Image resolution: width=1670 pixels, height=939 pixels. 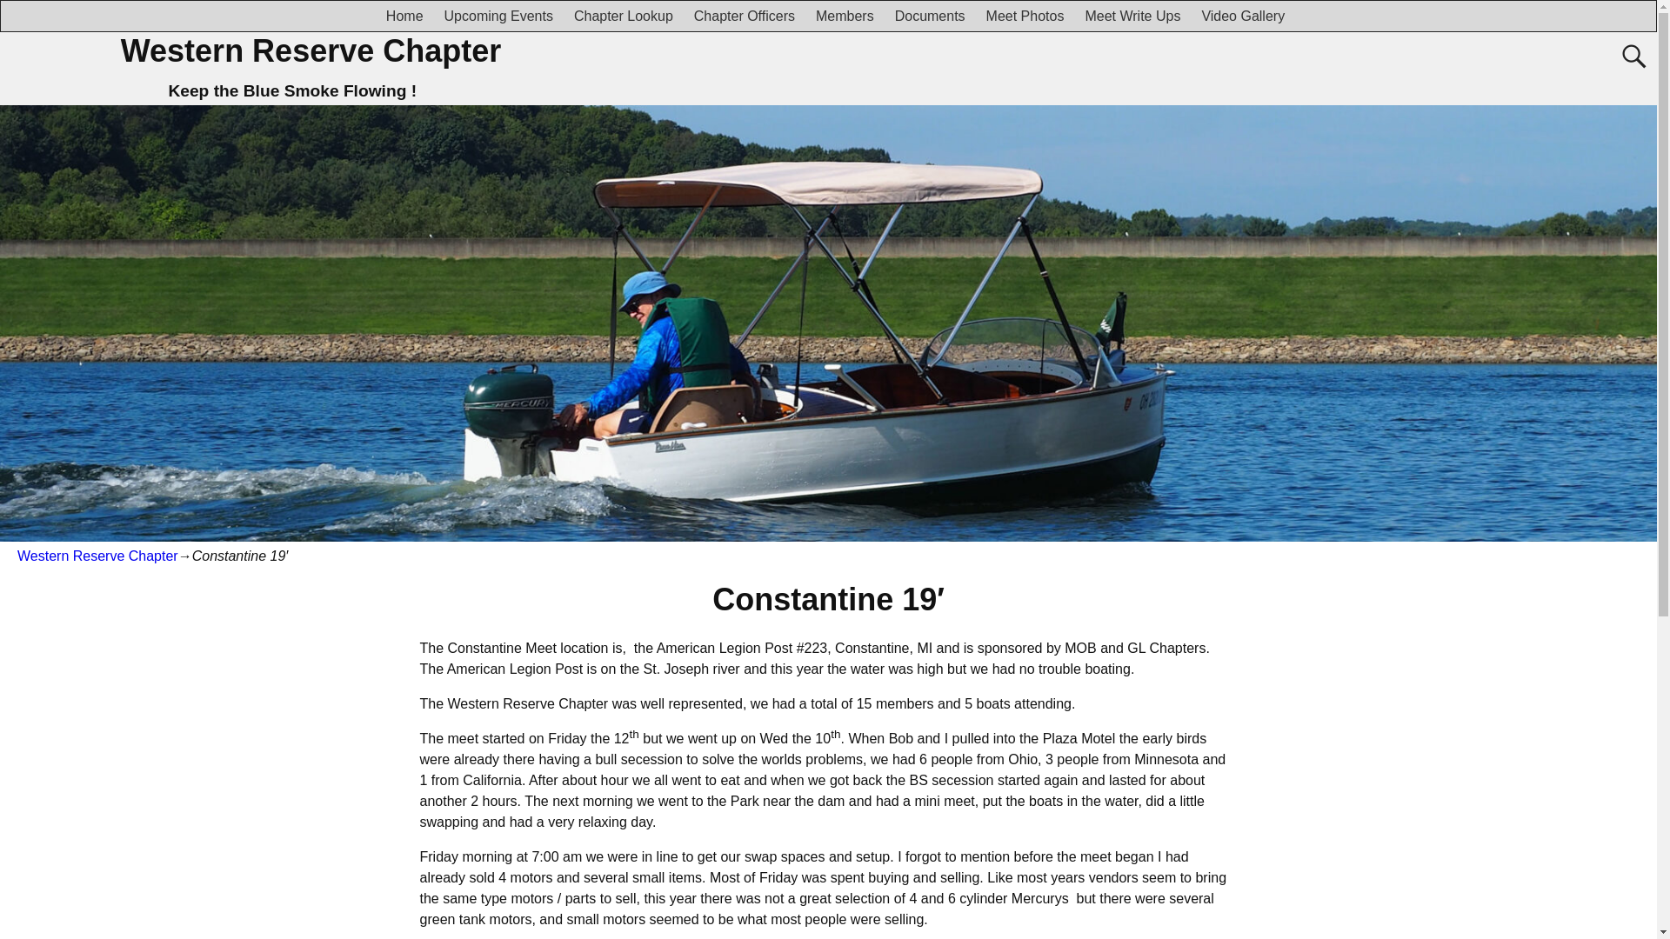 What do you see at coordinates (744, 16) in the screenshot?
I see `Chapter Officers` at bounding box center [744, 16].